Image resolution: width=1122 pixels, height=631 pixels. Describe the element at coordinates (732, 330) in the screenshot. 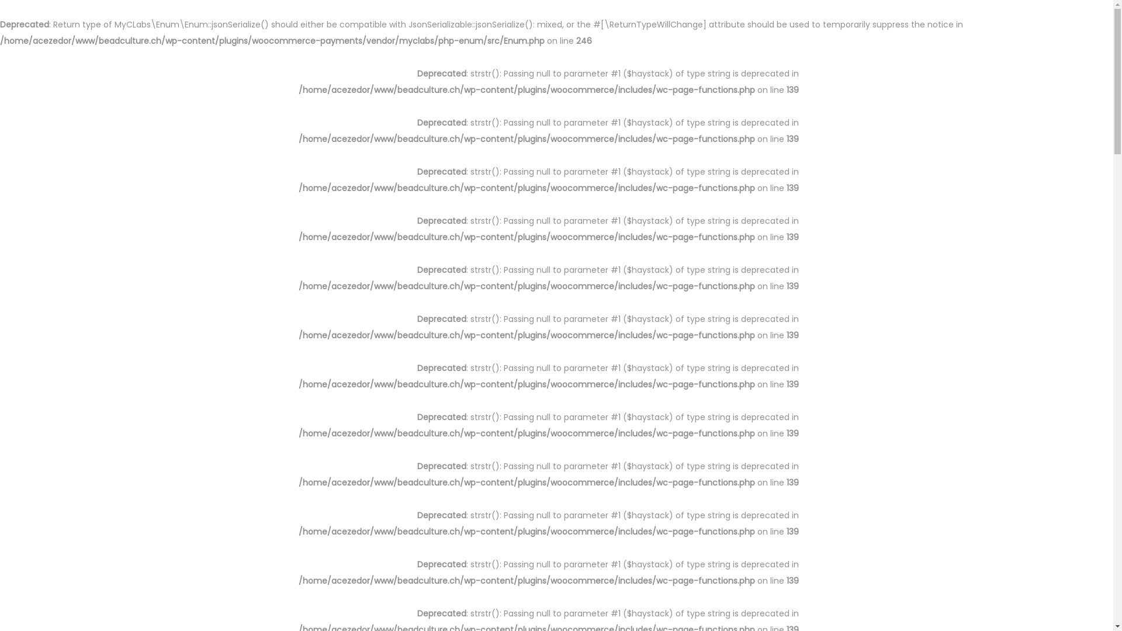

I see `Search` at that location.